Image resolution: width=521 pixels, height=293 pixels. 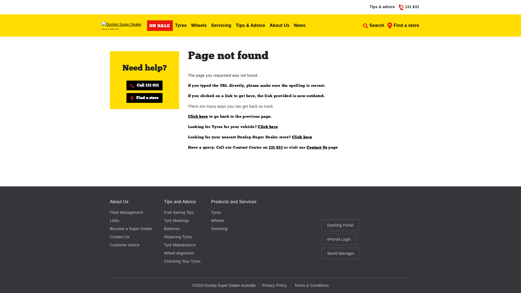 I want to click on Terms & Conditions, so click(x=312, y=285).